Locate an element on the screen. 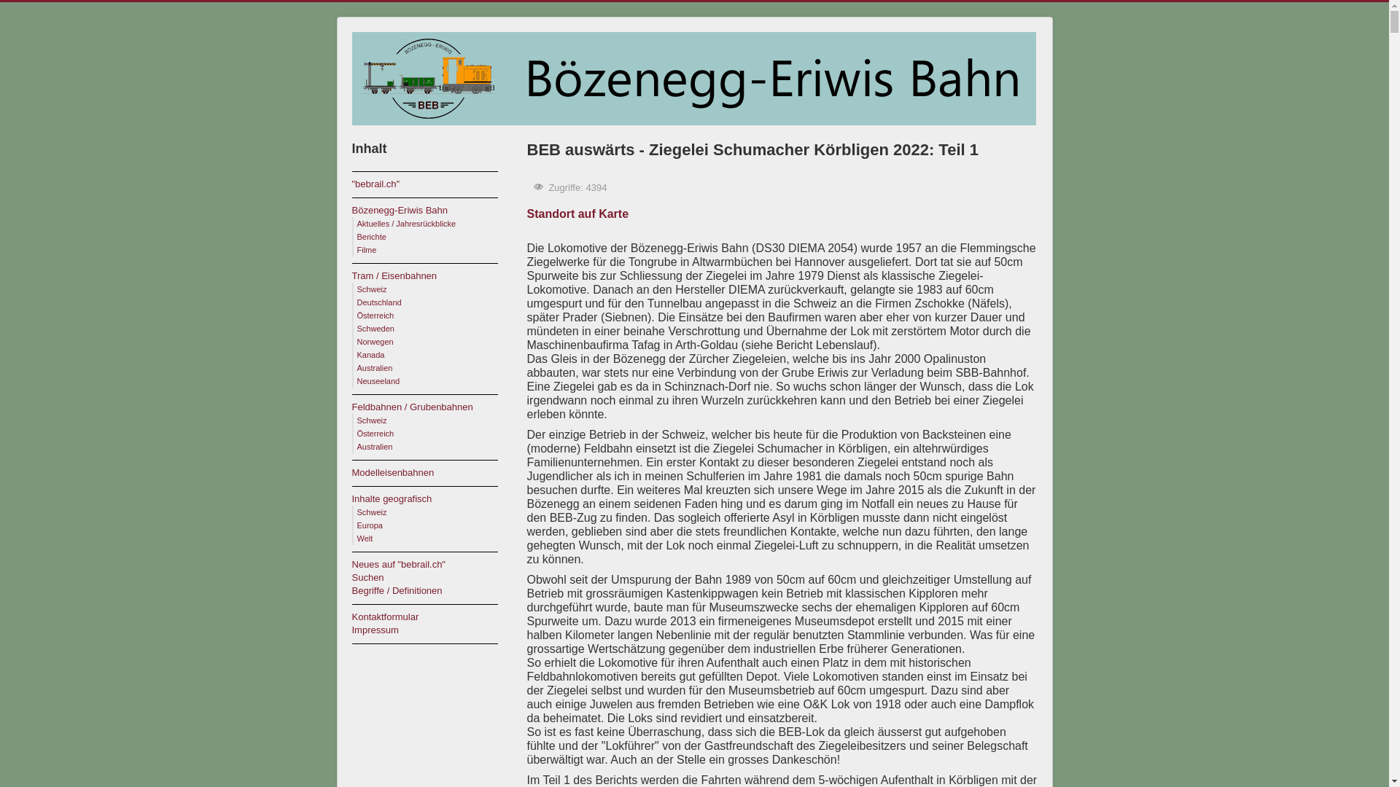 Image resolution: width=1400 pixels, height=787 pixels. Feldbahnen / Grubenbahnen is located at coordinates (432, 407).